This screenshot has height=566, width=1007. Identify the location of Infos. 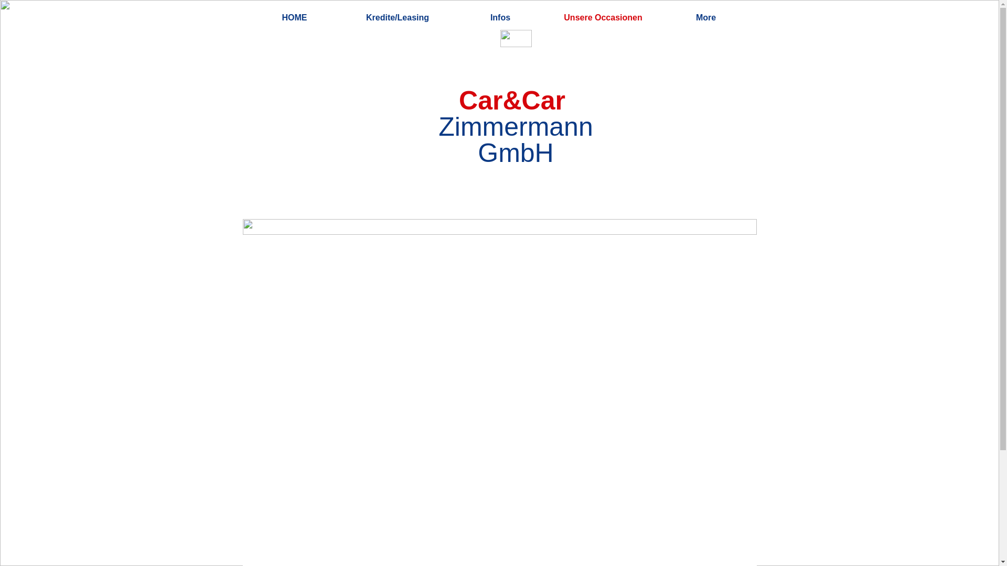
(500, 18).